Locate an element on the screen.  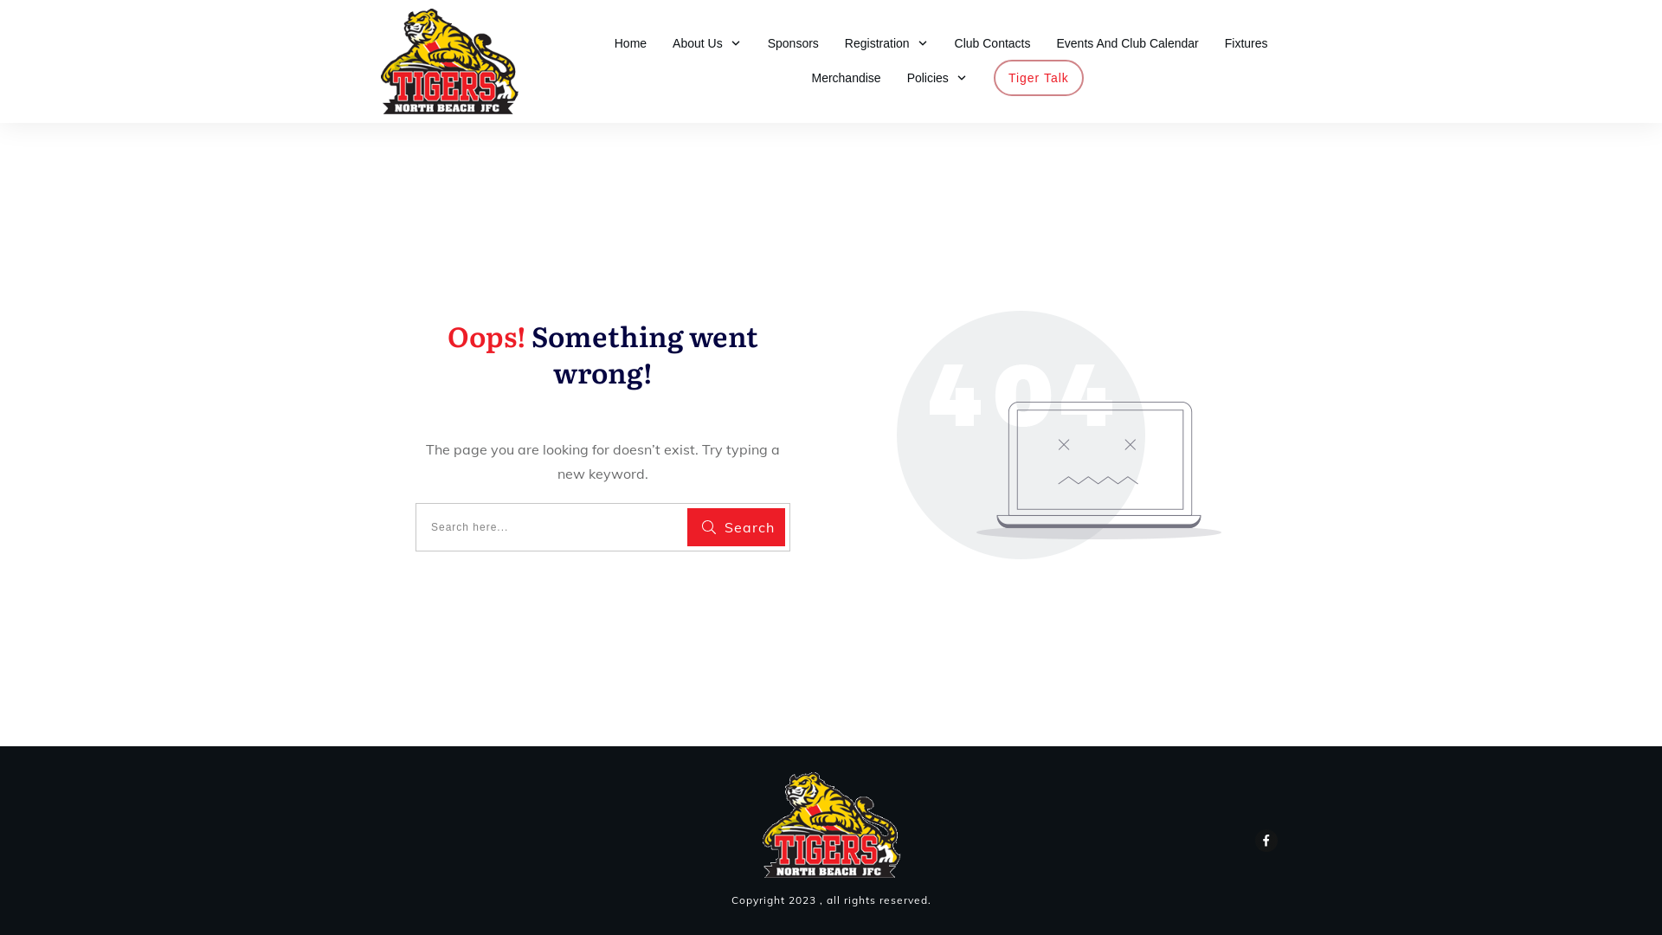
Tiger Talk is located at coordinates (1039, 78).